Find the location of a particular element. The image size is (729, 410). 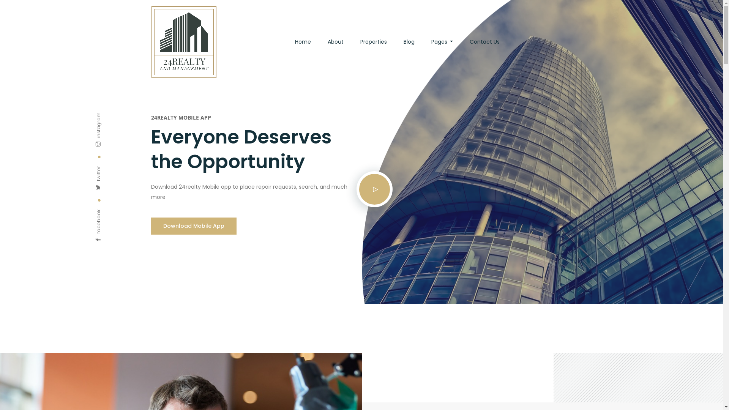

Contact Us is located at coordinates (484, 42).